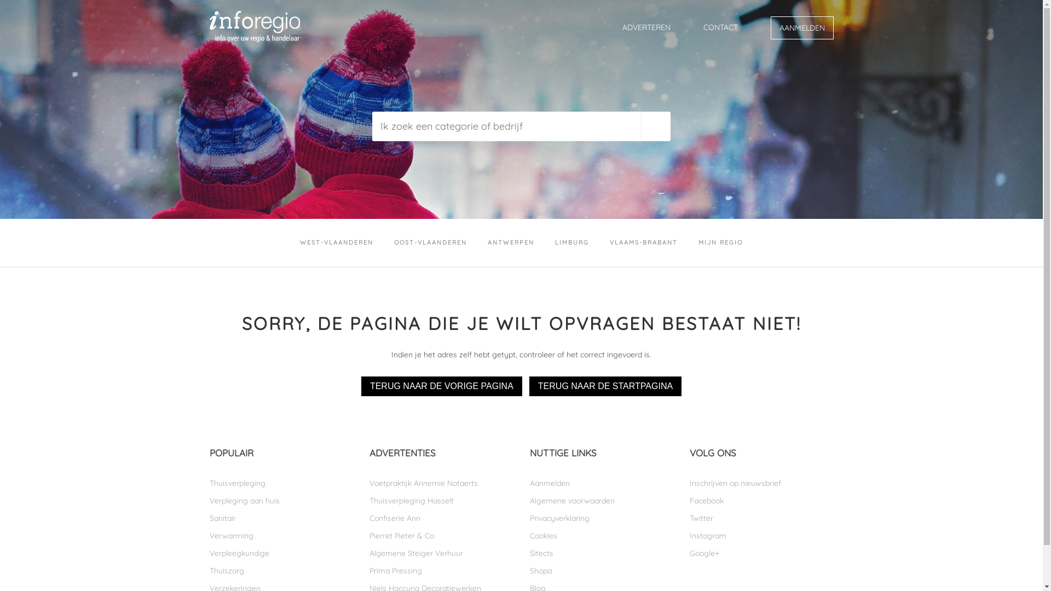  I want to click on Twitter, so click(762, 518).